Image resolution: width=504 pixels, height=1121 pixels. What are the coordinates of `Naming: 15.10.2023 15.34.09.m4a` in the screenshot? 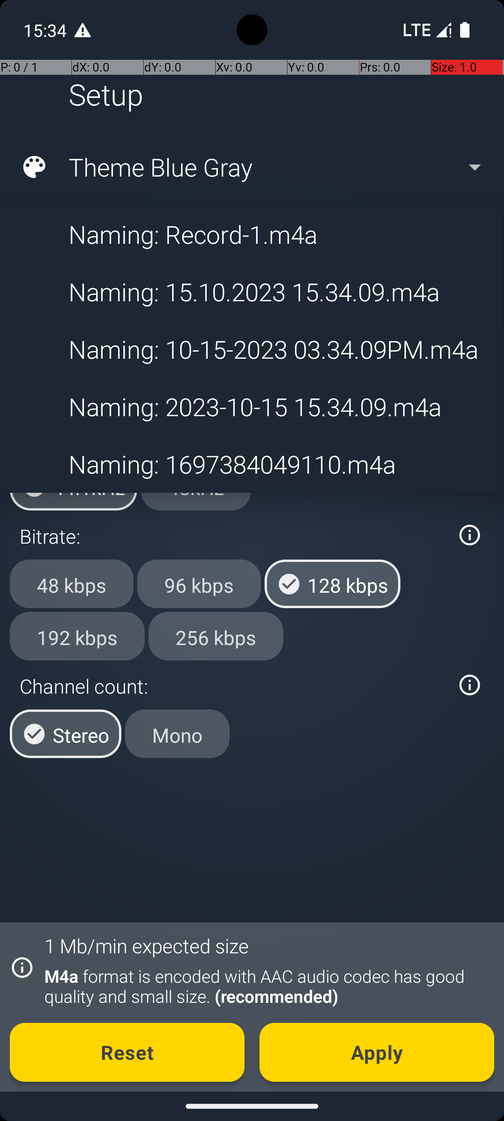 It's located at (251, 291).